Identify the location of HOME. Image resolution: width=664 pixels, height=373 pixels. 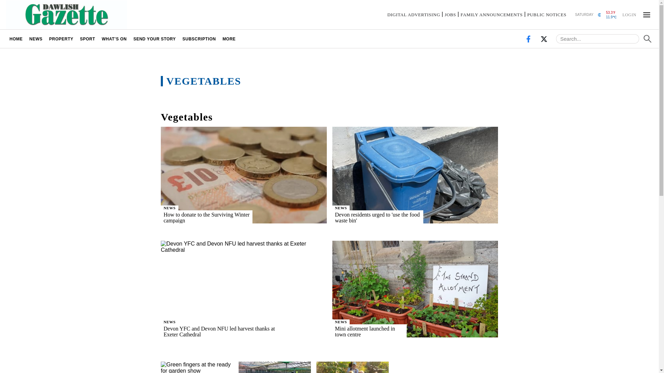
(16, 39).